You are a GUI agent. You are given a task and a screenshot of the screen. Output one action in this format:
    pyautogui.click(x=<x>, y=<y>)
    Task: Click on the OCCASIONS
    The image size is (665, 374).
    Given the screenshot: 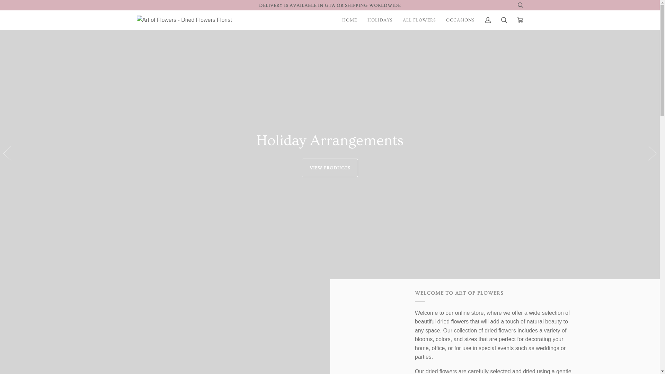 What is the action you would take?
    pyautogui.click(x=460, y=20)
    